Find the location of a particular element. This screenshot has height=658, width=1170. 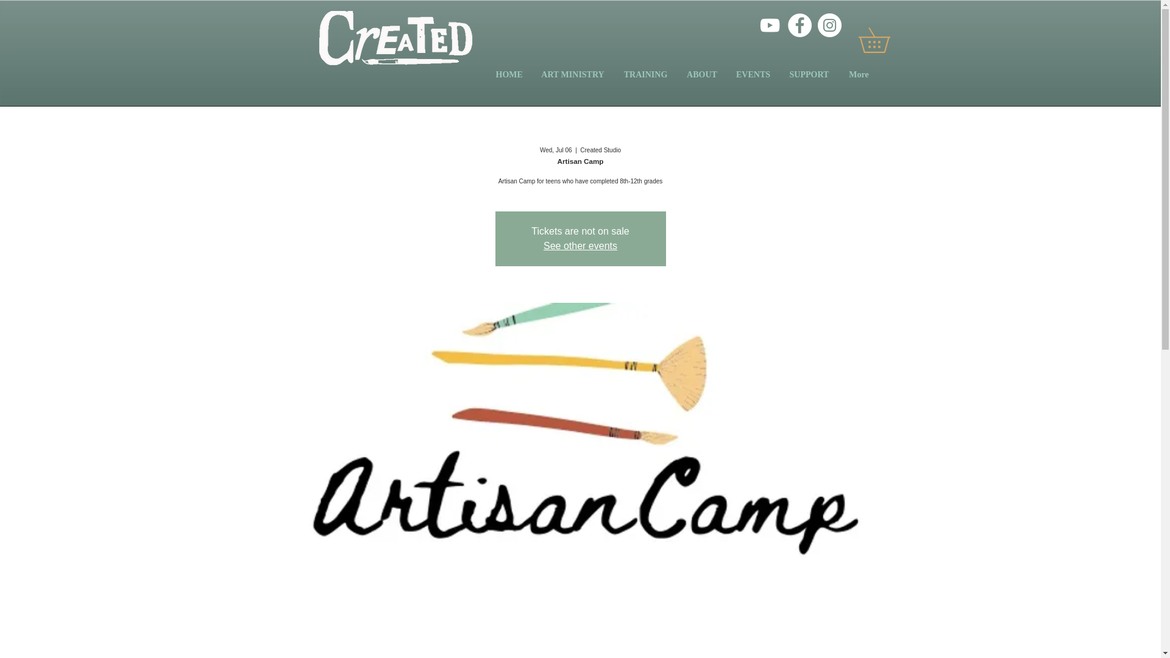

EVENTS is located at coordinates (753, 75).